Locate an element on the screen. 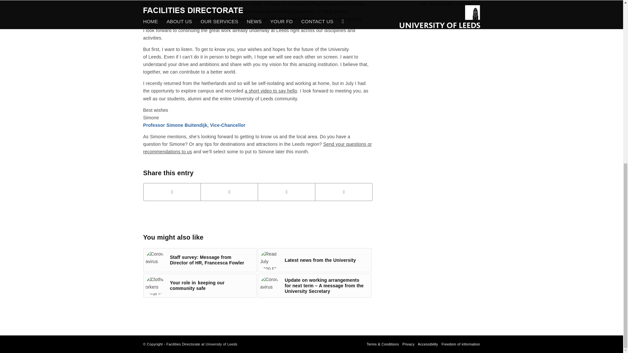 This screenshot has width=628, height=353. Clothworkers Court at the University of Leeds is located at coordinates (155, 285).